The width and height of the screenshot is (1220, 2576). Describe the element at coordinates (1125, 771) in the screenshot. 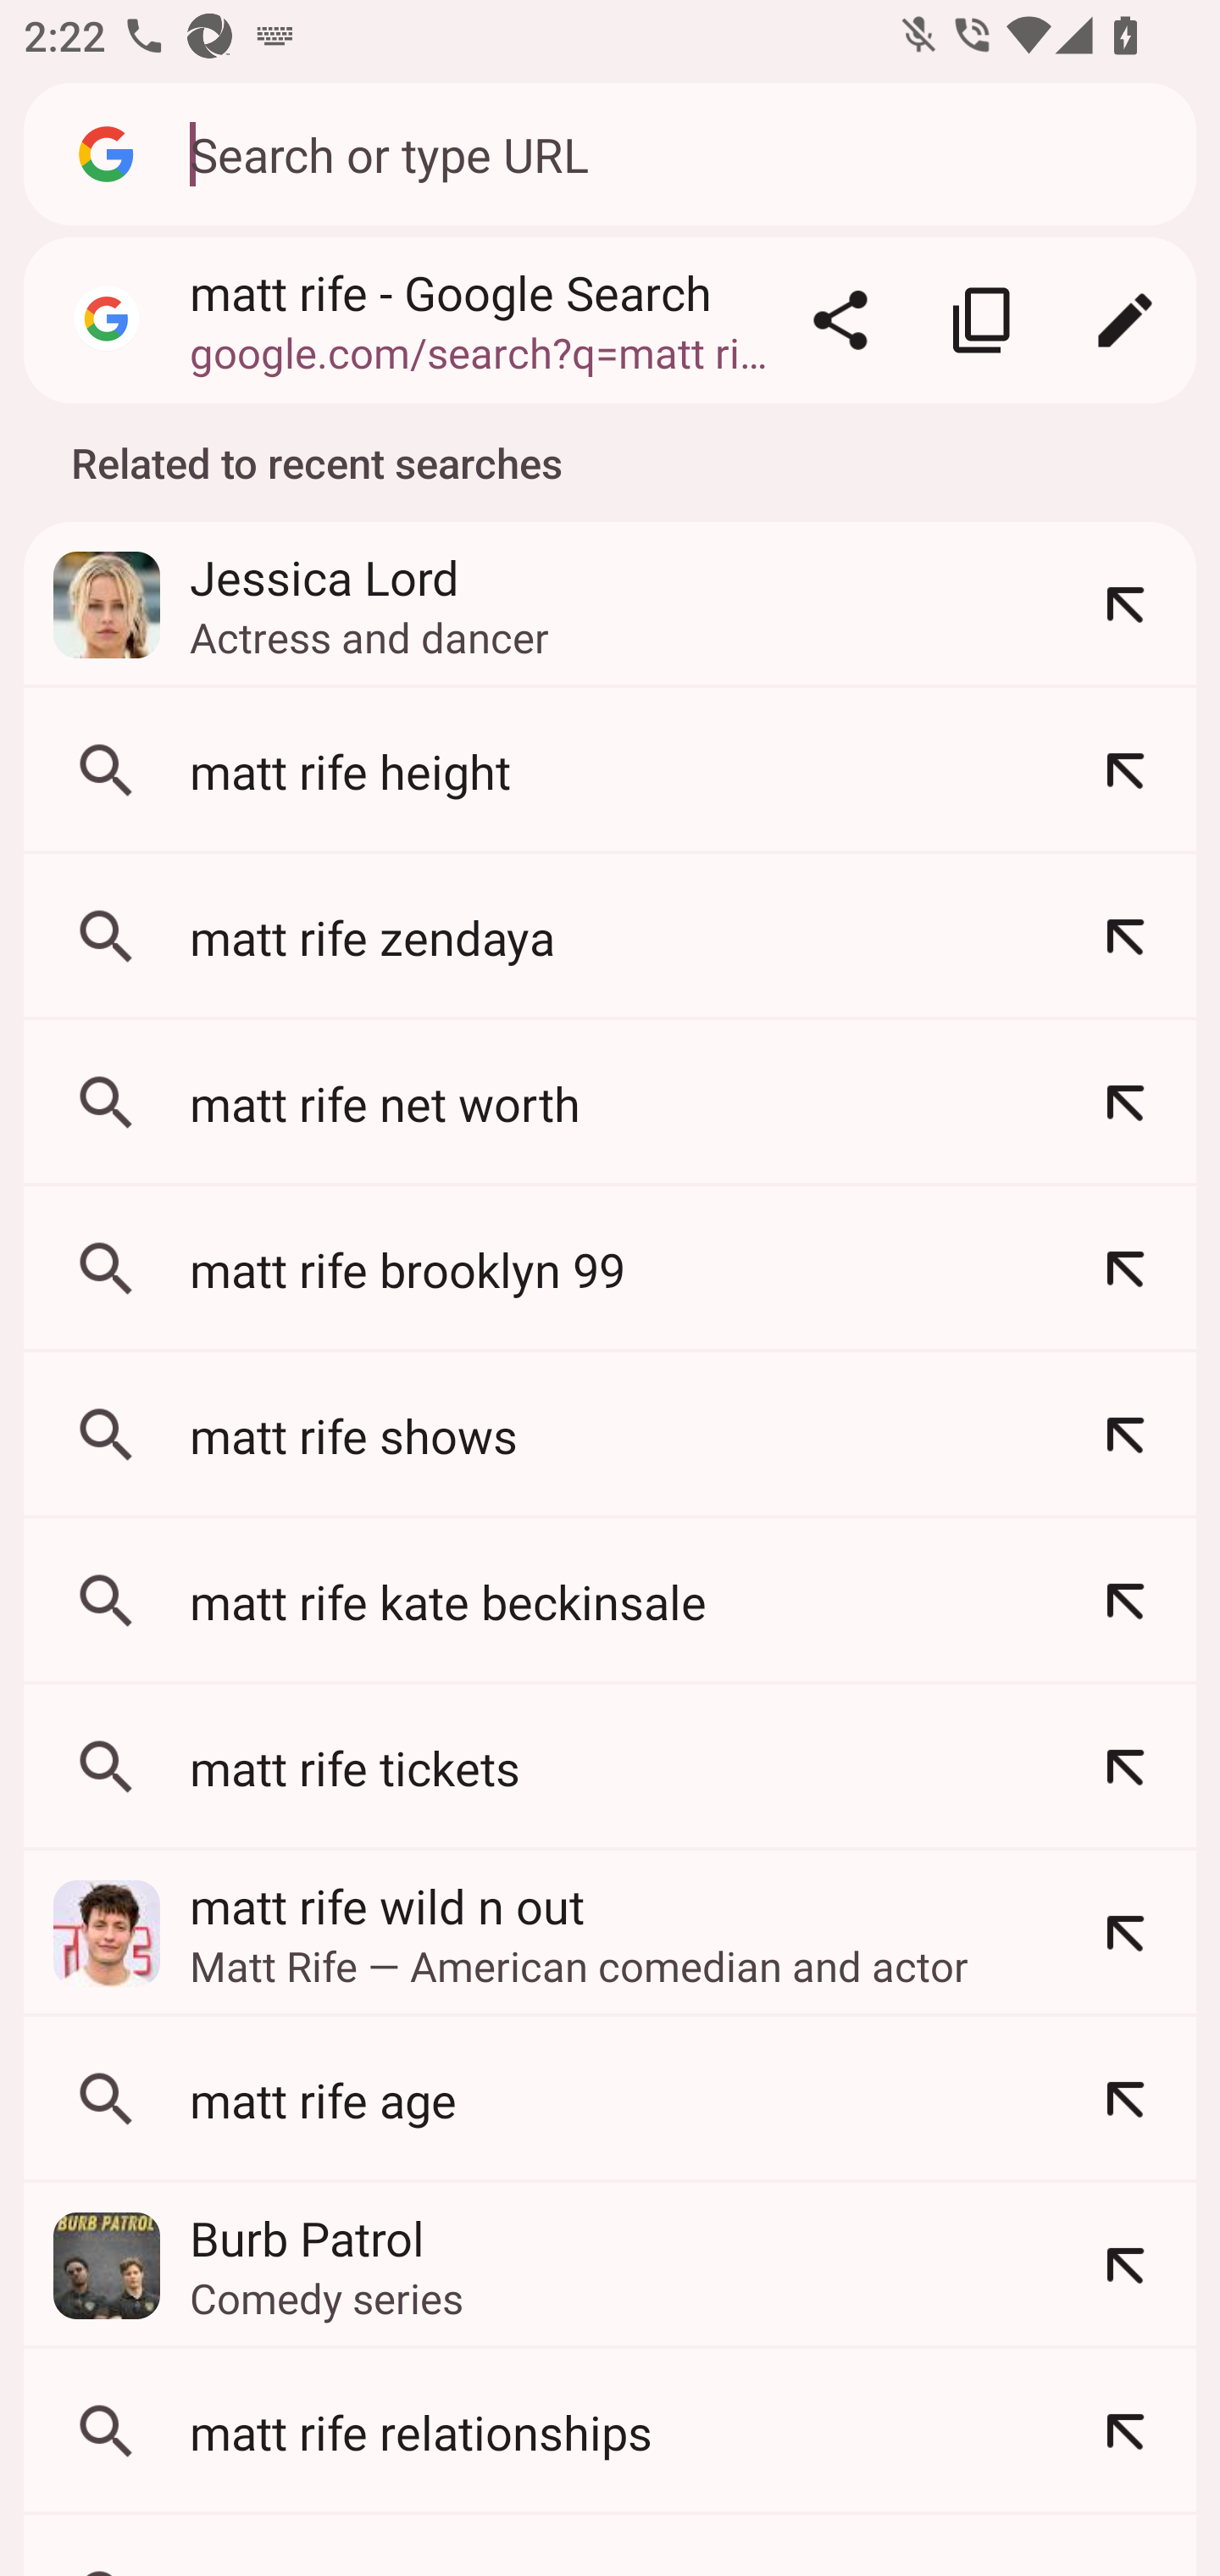

I see `Refine: matt rife height` at that location.